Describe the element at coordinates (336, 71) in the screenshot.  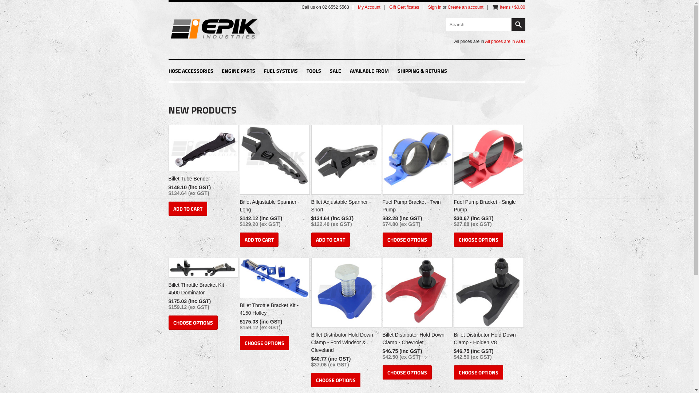
I see `SALE` at that location.